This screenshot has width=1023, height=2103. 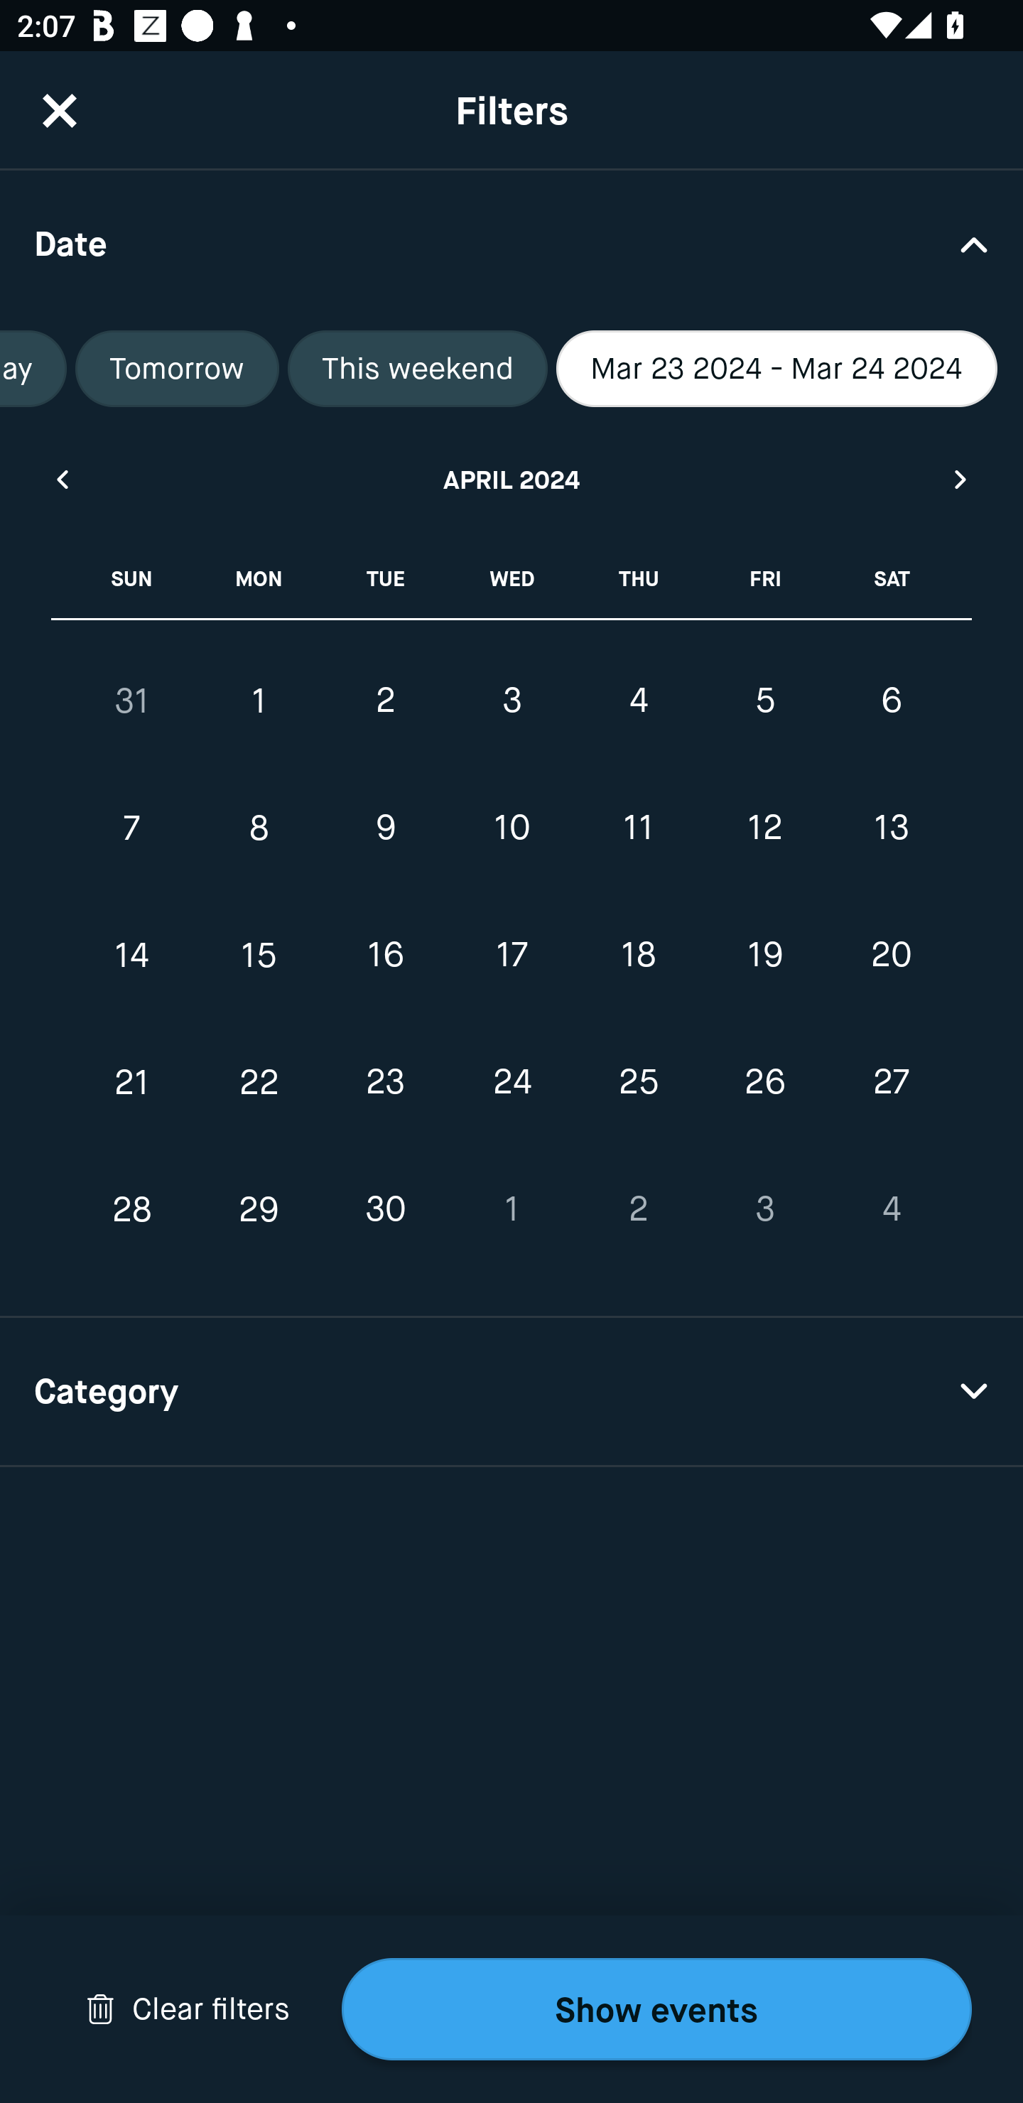 What do you see at coordinates (385, 1081) in the screenshot?
I see `23` at bounding box center [385, 1081].